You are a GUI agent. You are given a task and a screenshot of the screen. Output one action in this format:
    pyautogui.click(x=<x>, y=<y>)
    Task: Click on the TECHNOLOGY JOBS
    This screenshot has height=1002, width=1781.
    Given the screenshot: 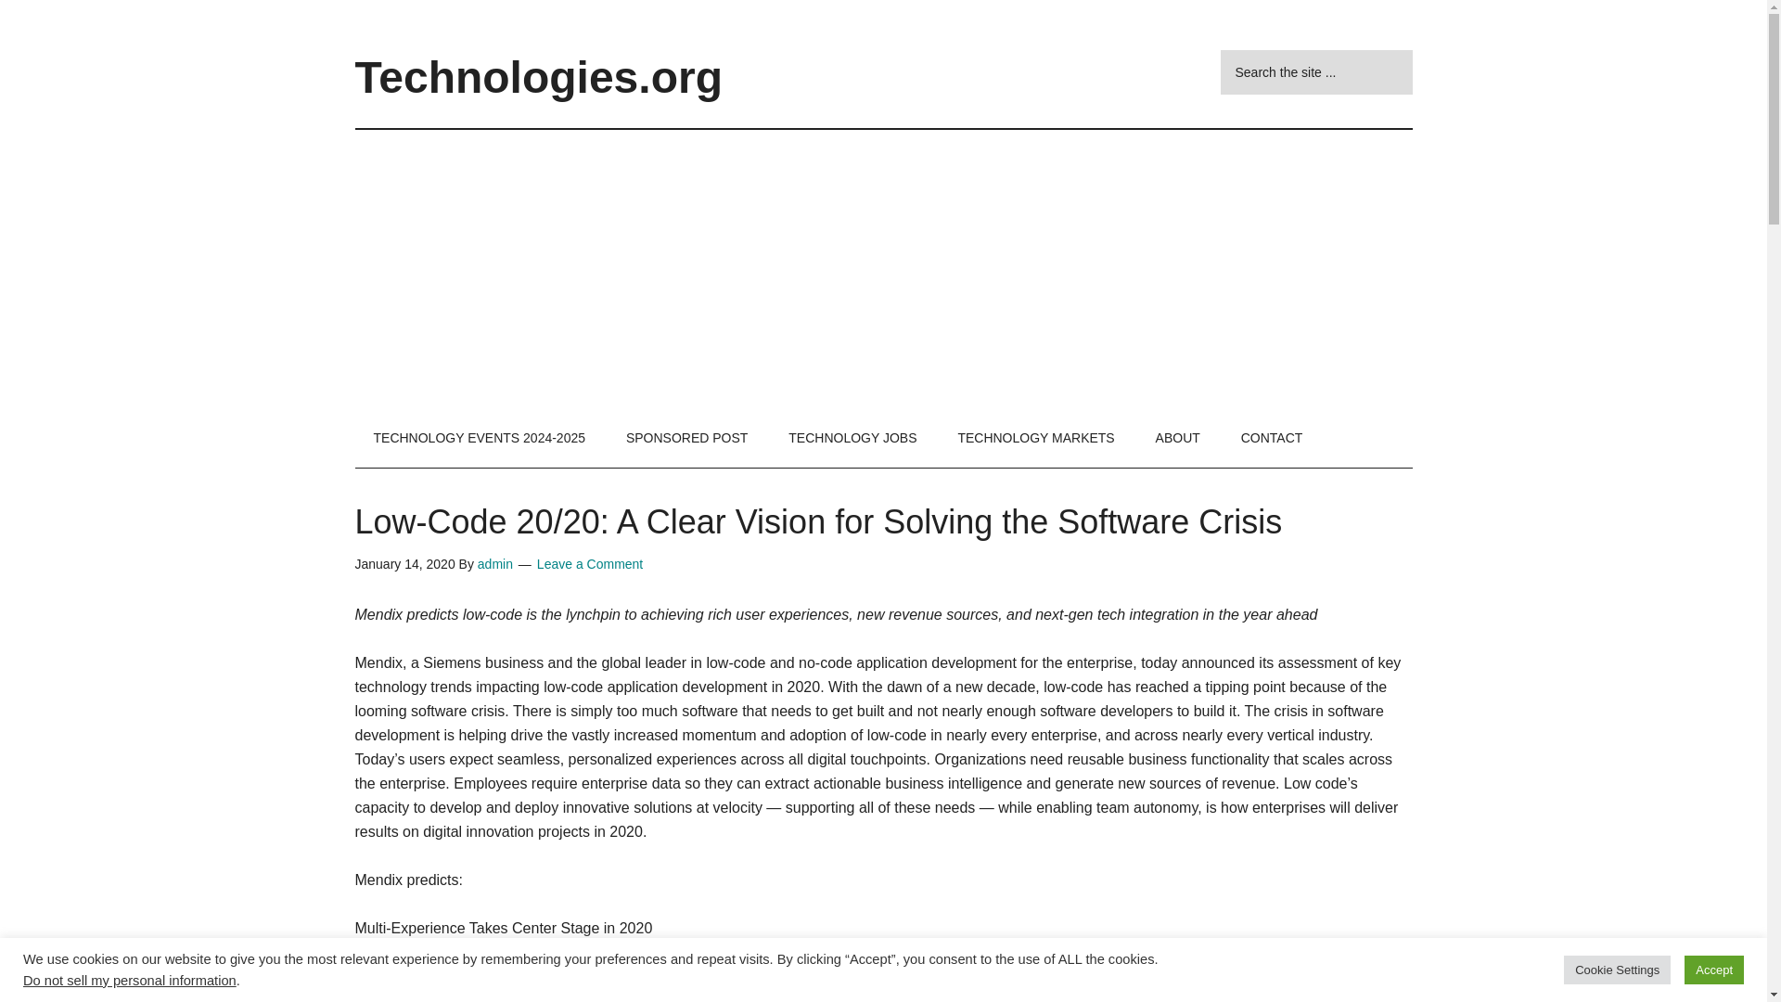 What is the action you would take?
    pyautogui.click(x=852, y=438)
    